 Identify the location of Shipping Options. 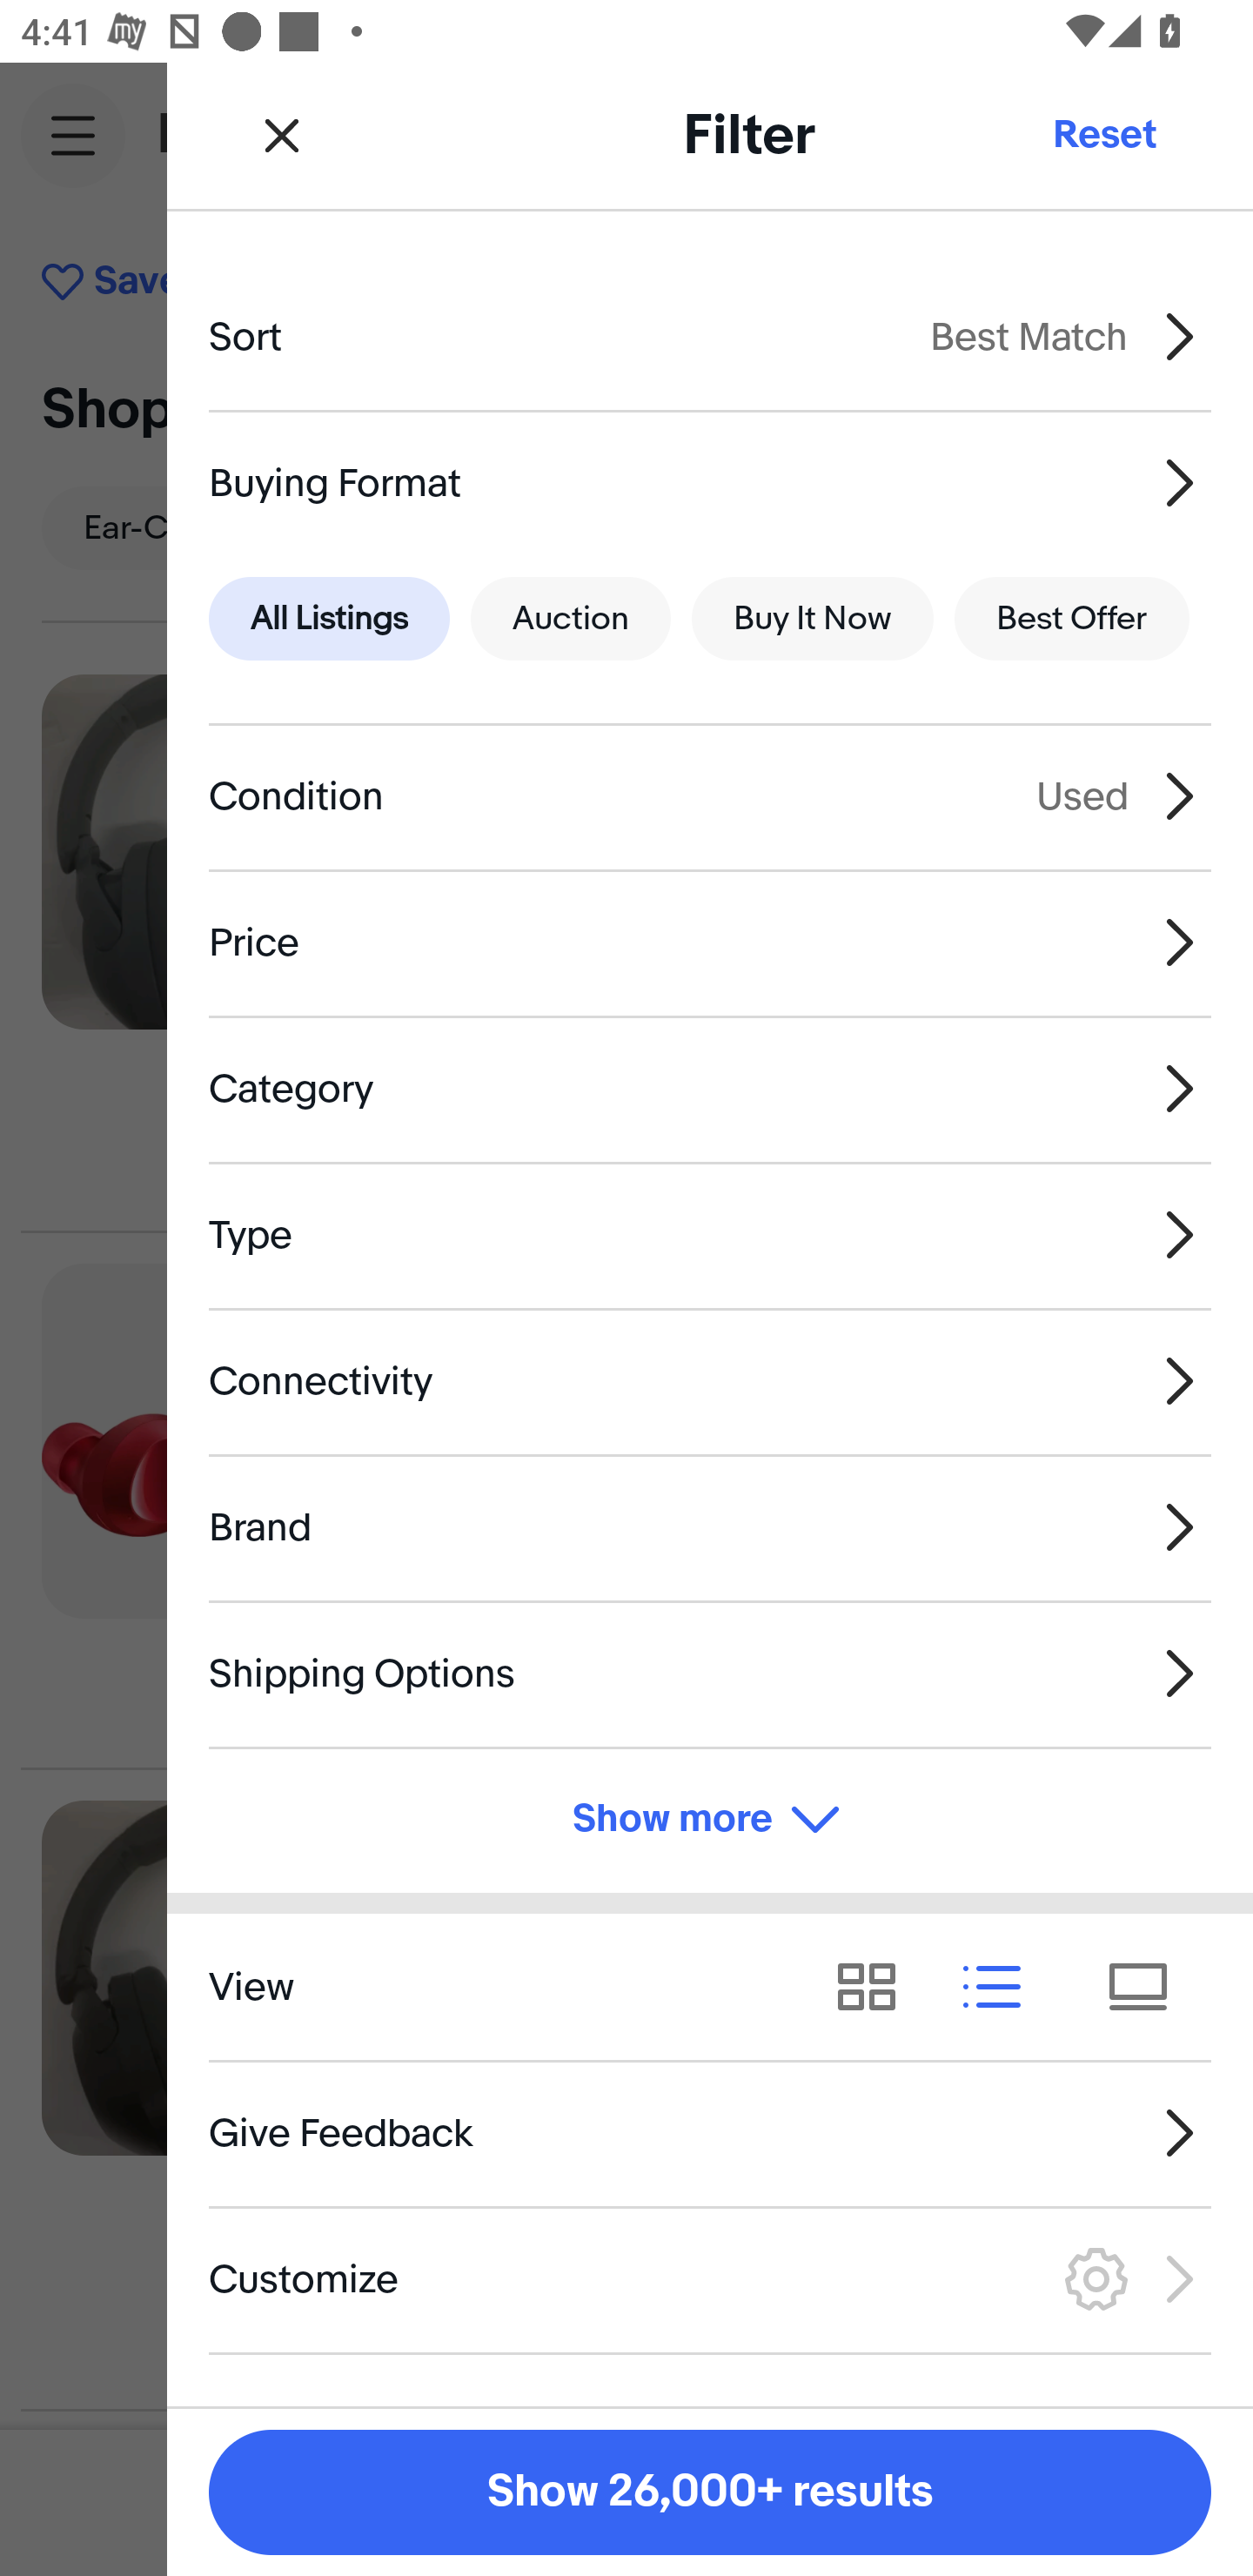
(710, 1673).